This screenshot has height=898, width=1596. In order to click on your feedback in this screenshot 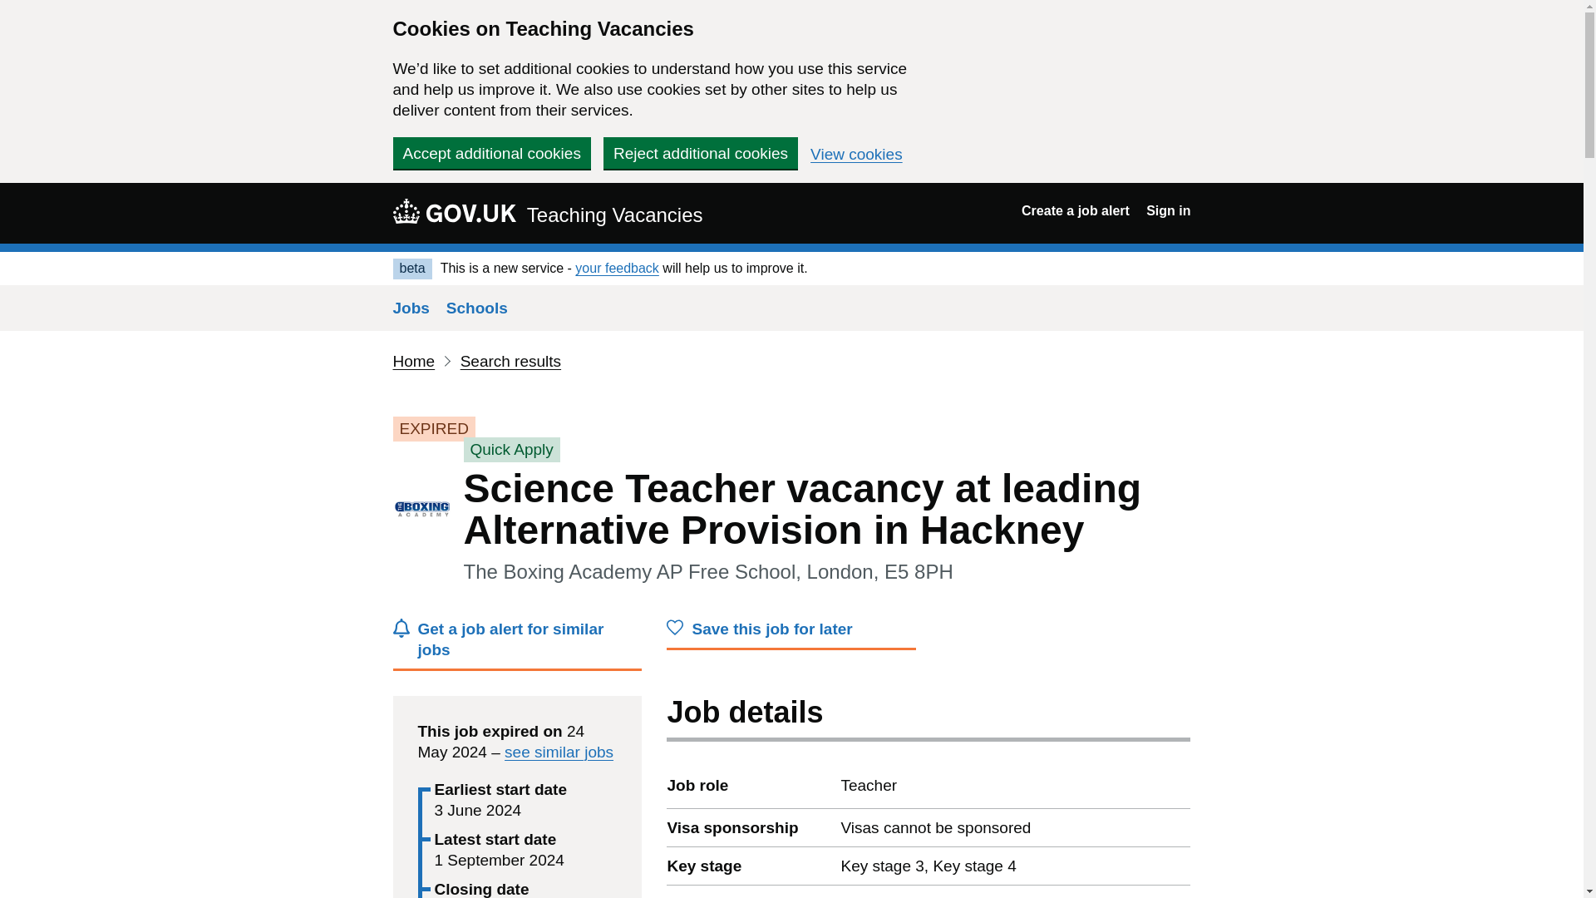, I will do `click(617, 268)`.